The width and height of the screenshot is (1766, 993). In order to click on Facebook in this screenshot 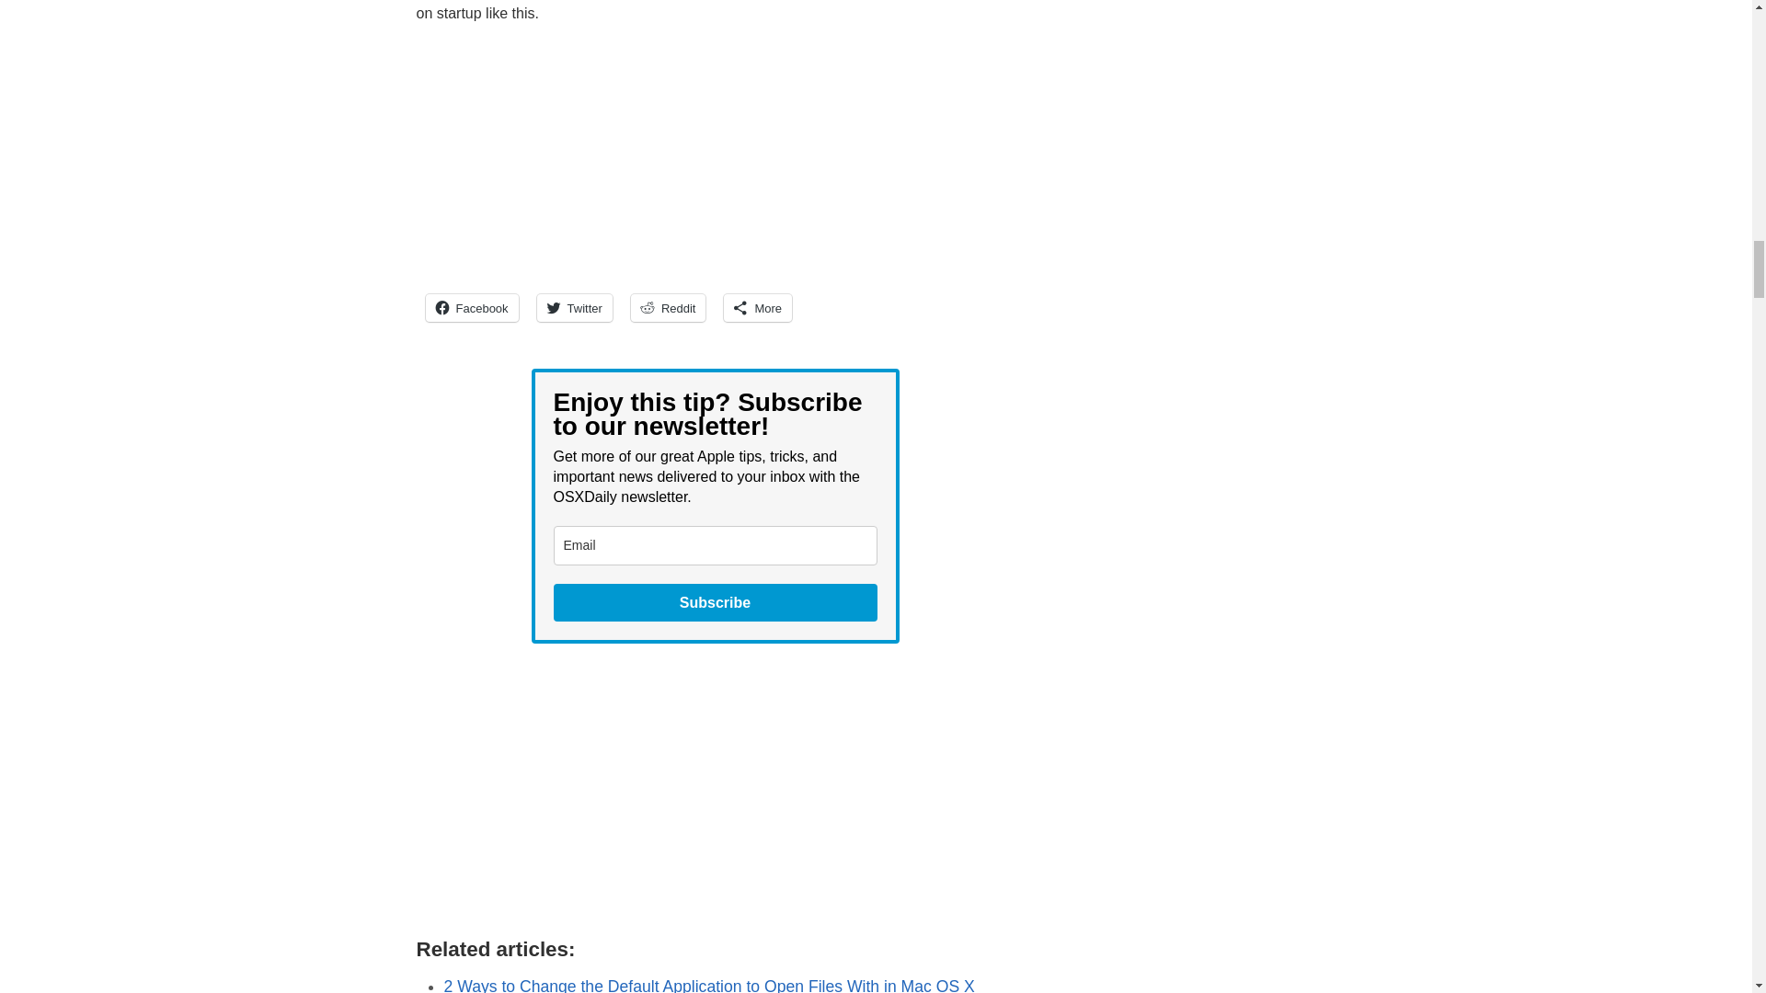, I will do `click(471, 307)`.